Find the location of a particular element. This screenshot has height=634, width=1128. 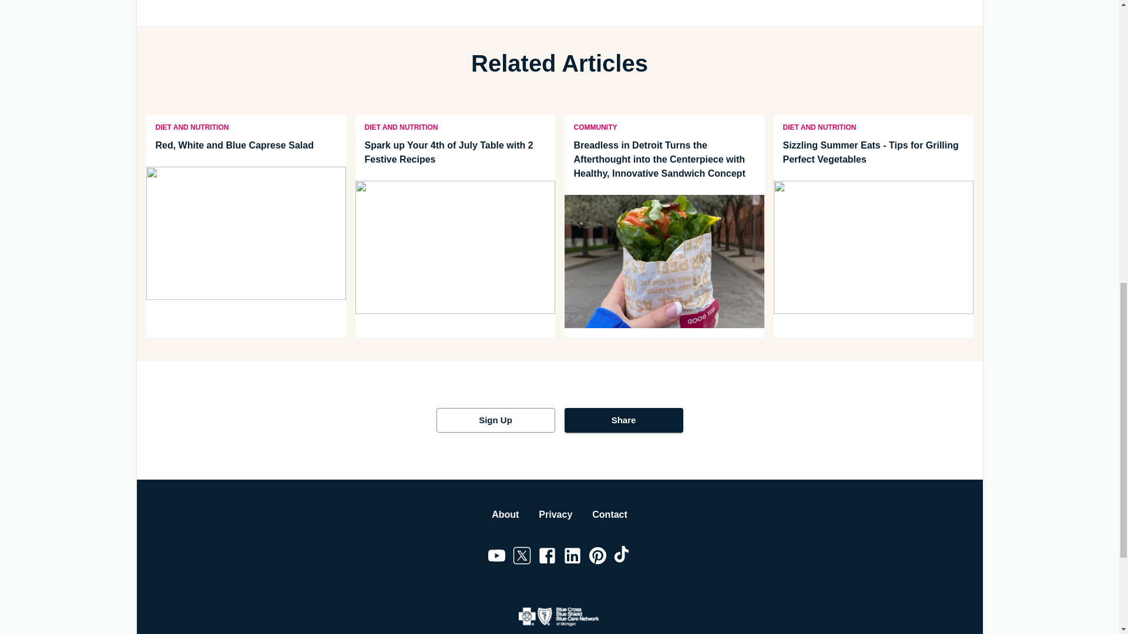

DIET AND NUTRITION is located at coordinates (819, 126).